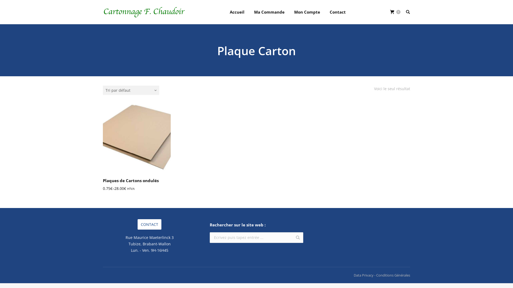 The image size is (513, 288). What do you see at coordinates (395, 12) in the screenshot?
I see ` 0` at bounding box center [395, 12].